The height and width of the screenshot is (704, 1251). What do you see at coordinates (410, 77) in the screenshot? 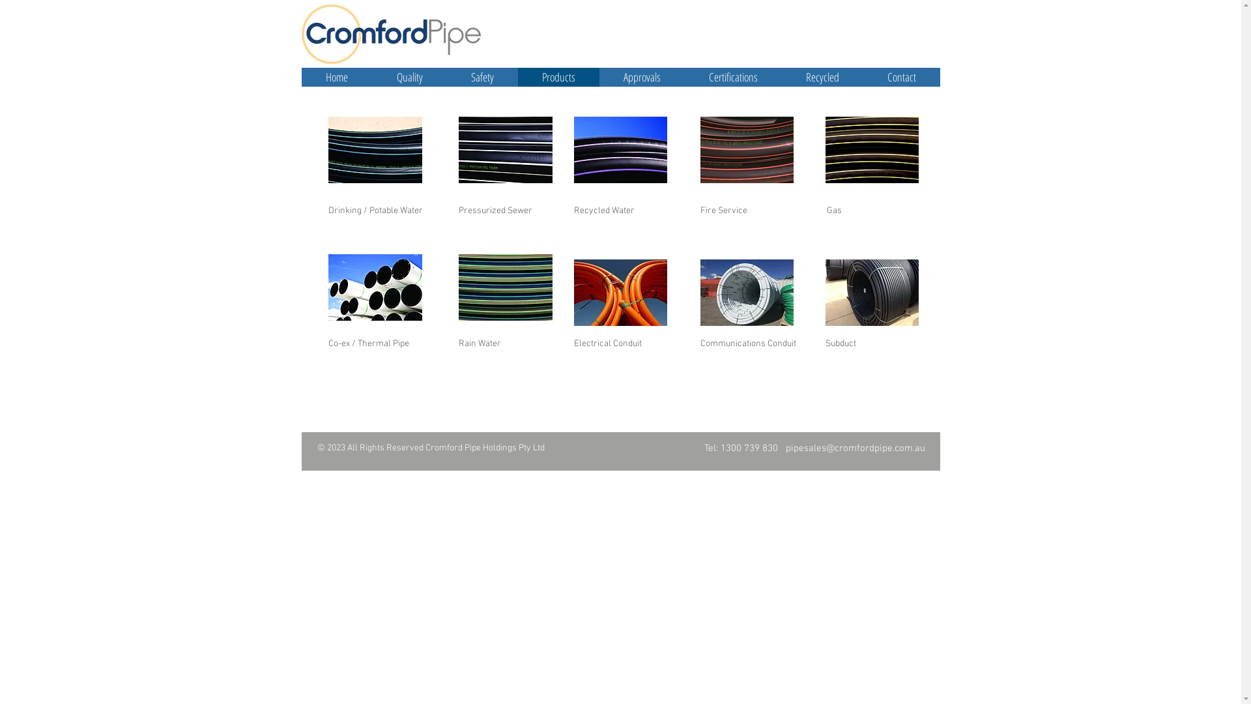
I see `Quality` at bounding box center [410, 77].